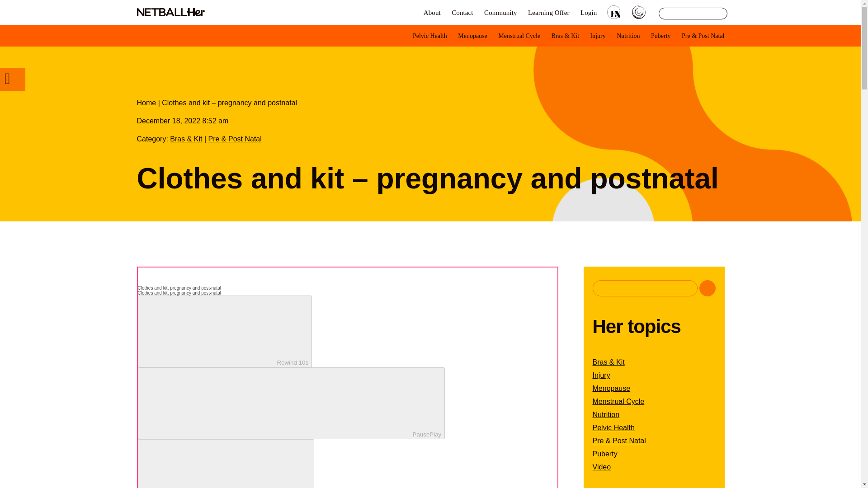  Describe the element at coordinates (661, 36) in the screenshot. I see `Puberty` at that location.